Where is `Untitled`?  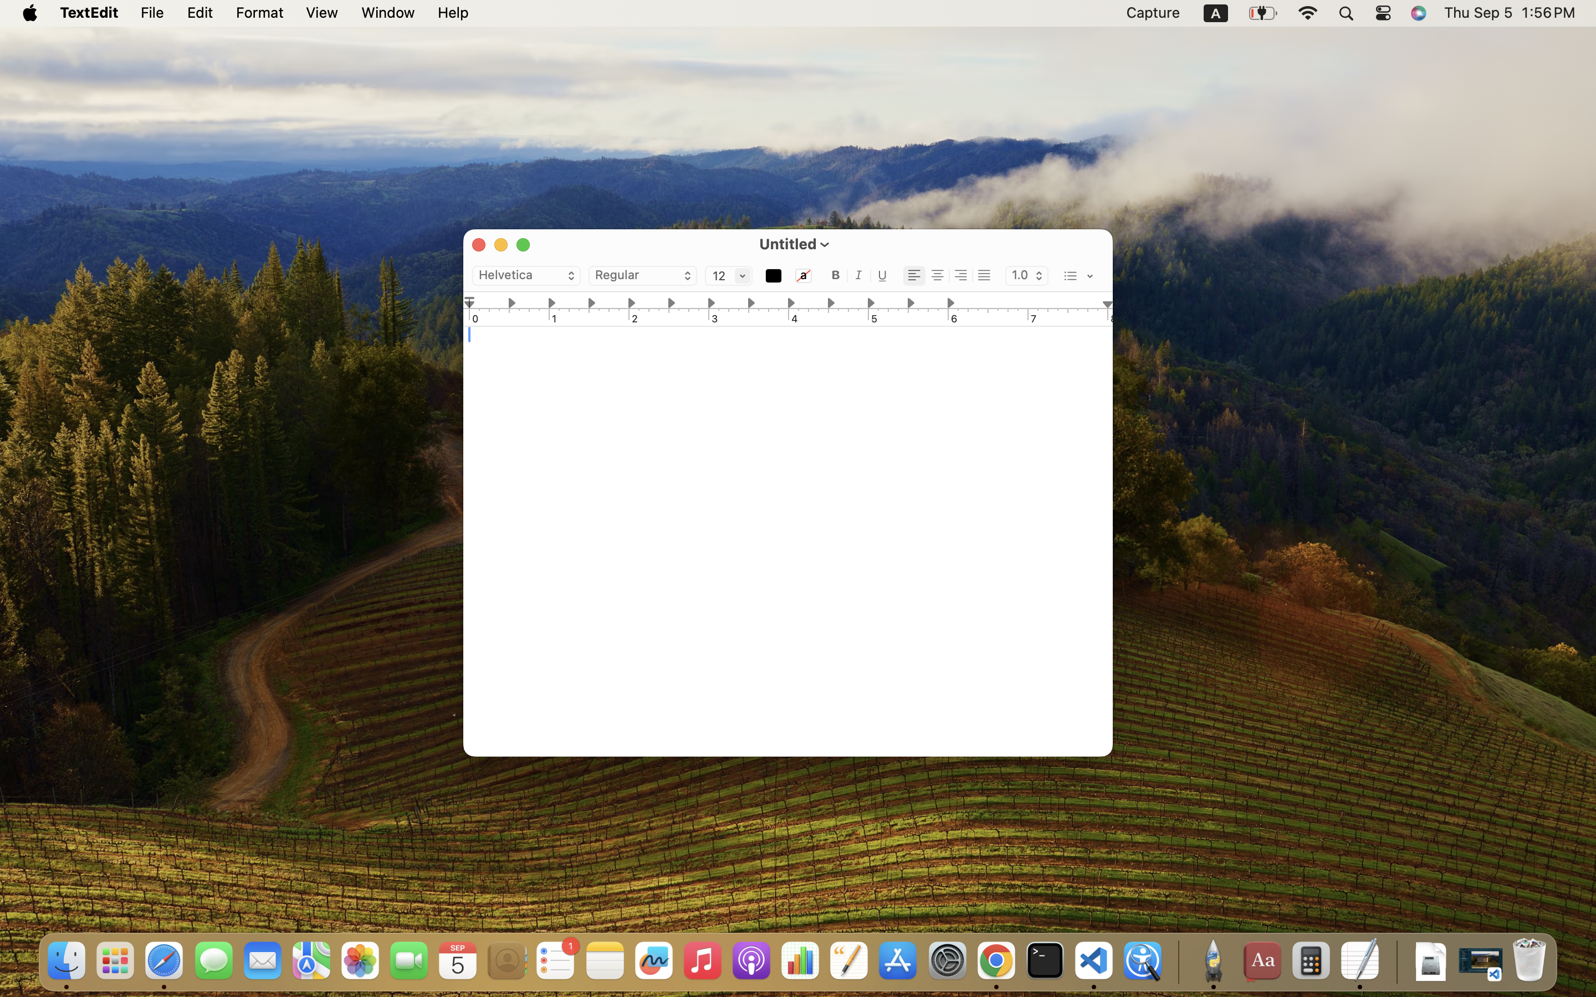
Untitled is located at coordinates (788, 244).